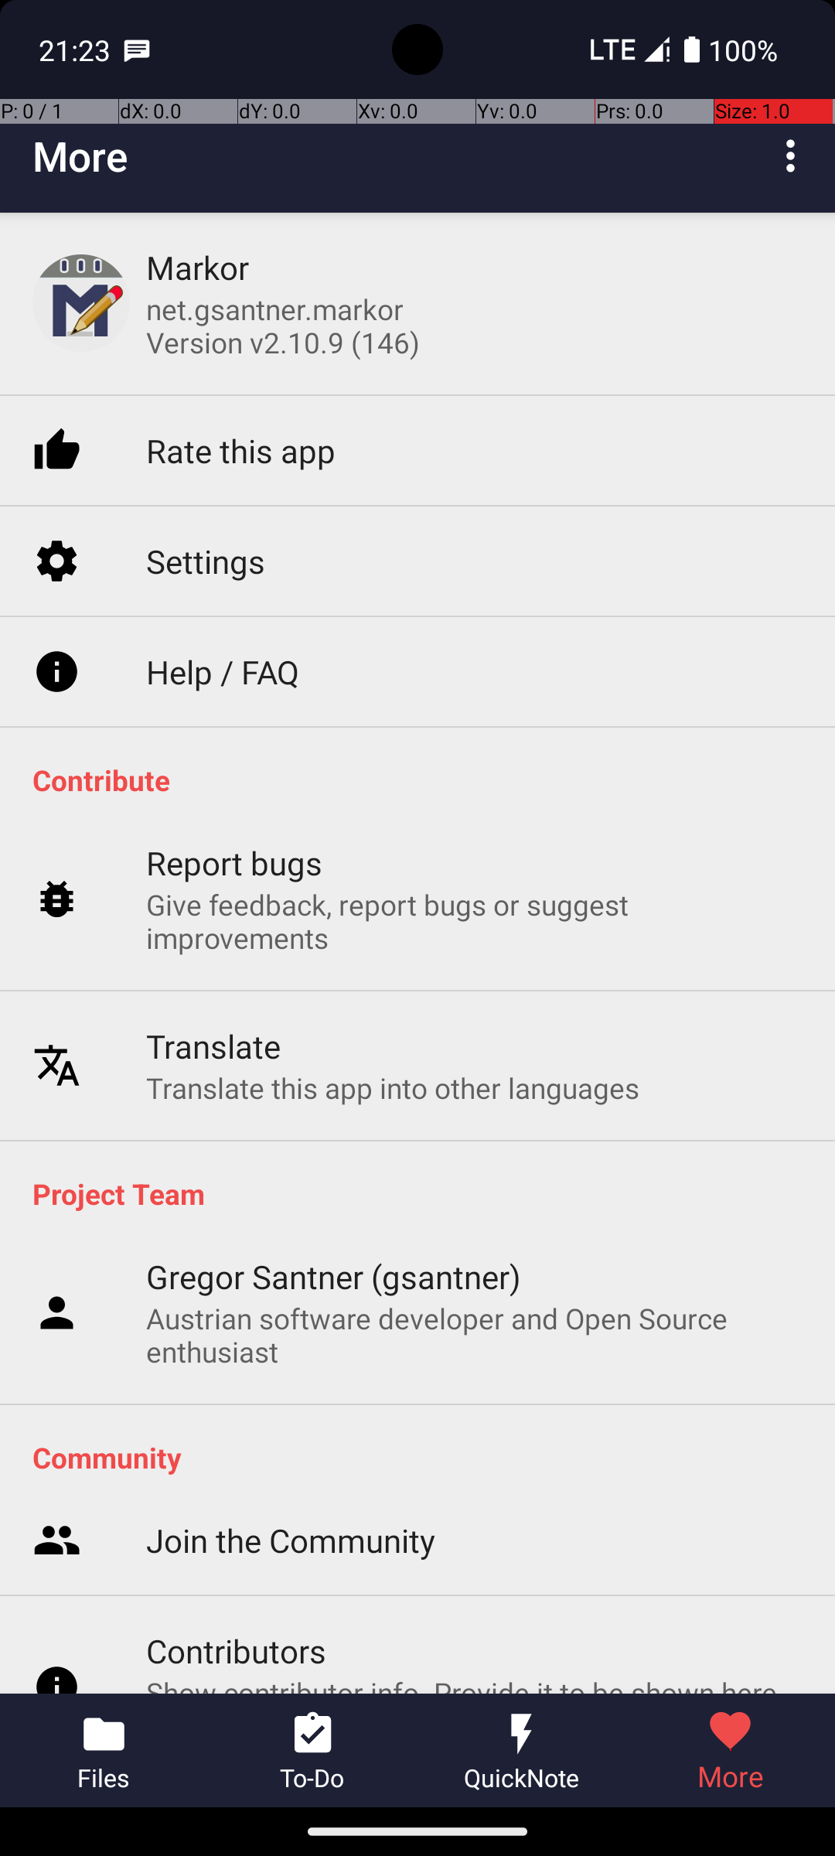 The image size is (835, 1856). What do you see at coordinates (77, 49) in the screenshot?
I see `21:23` at bounding box center [77, 49].